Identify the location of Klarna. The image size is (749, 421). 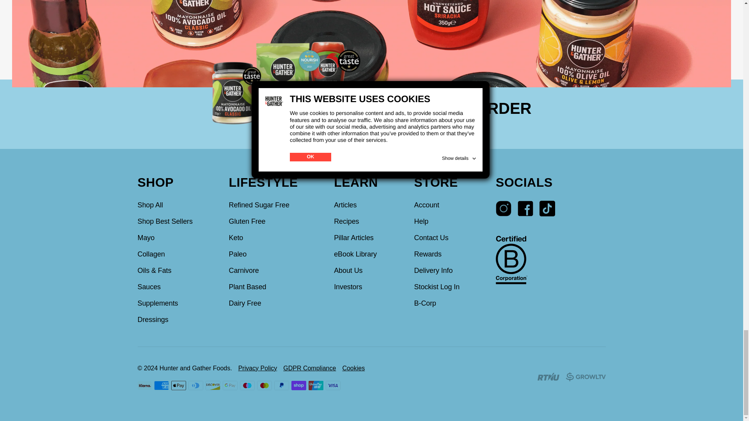
(144, 386).